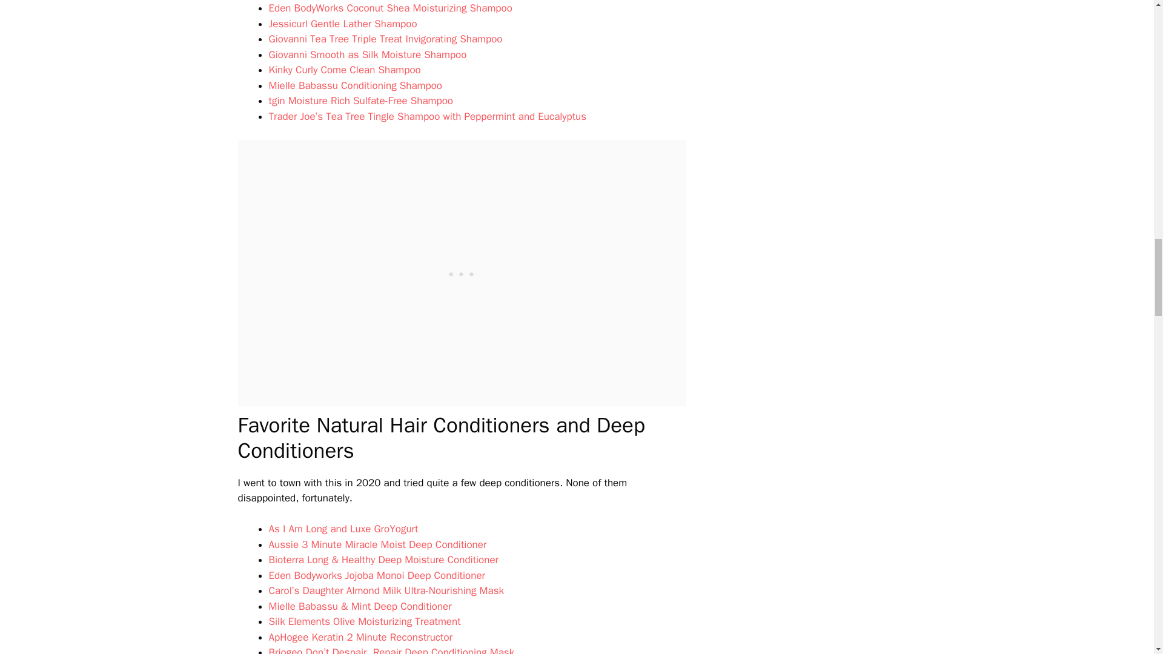 The height and width of the screenshot is (654, 1163). What do you see at coordinates (345, 70) in the screenshot?
I see `Kinky Curly Come Clean Shampoo` at bounding box center [345, 70].